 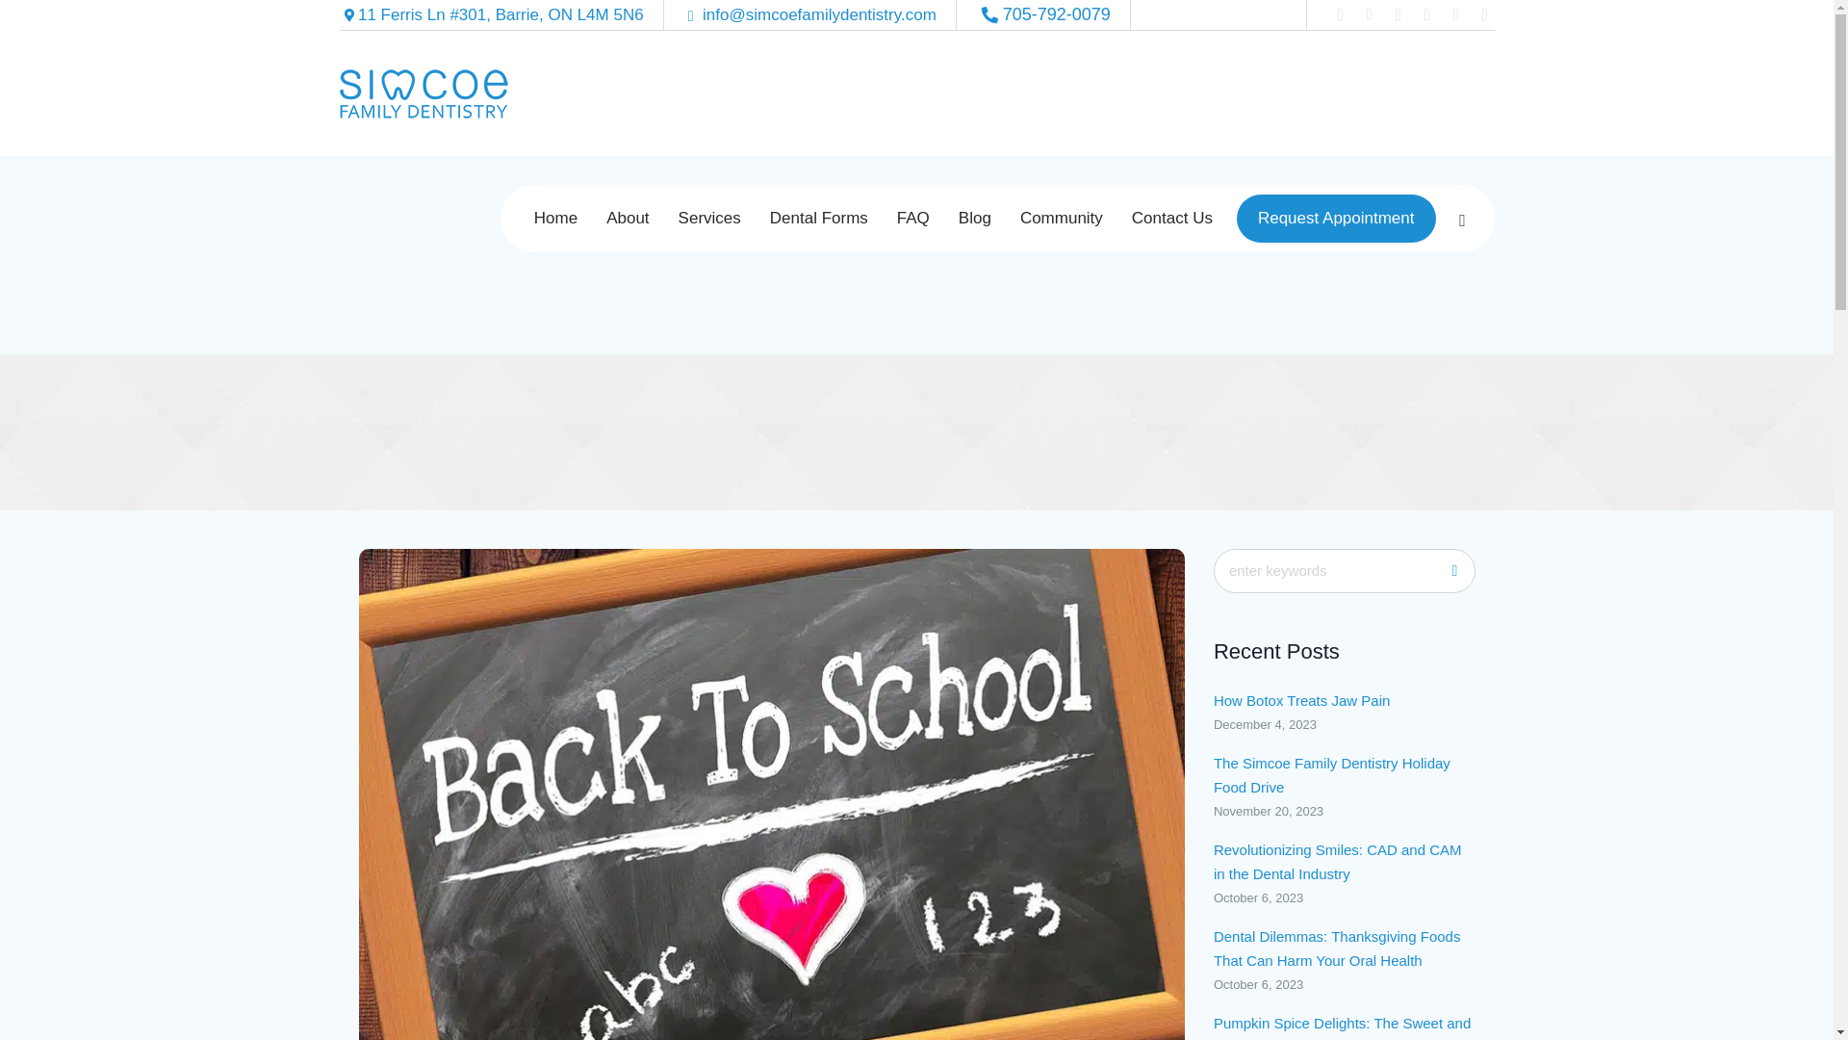 I want to click on YouTube Channel, so click(x=1455, y=13).